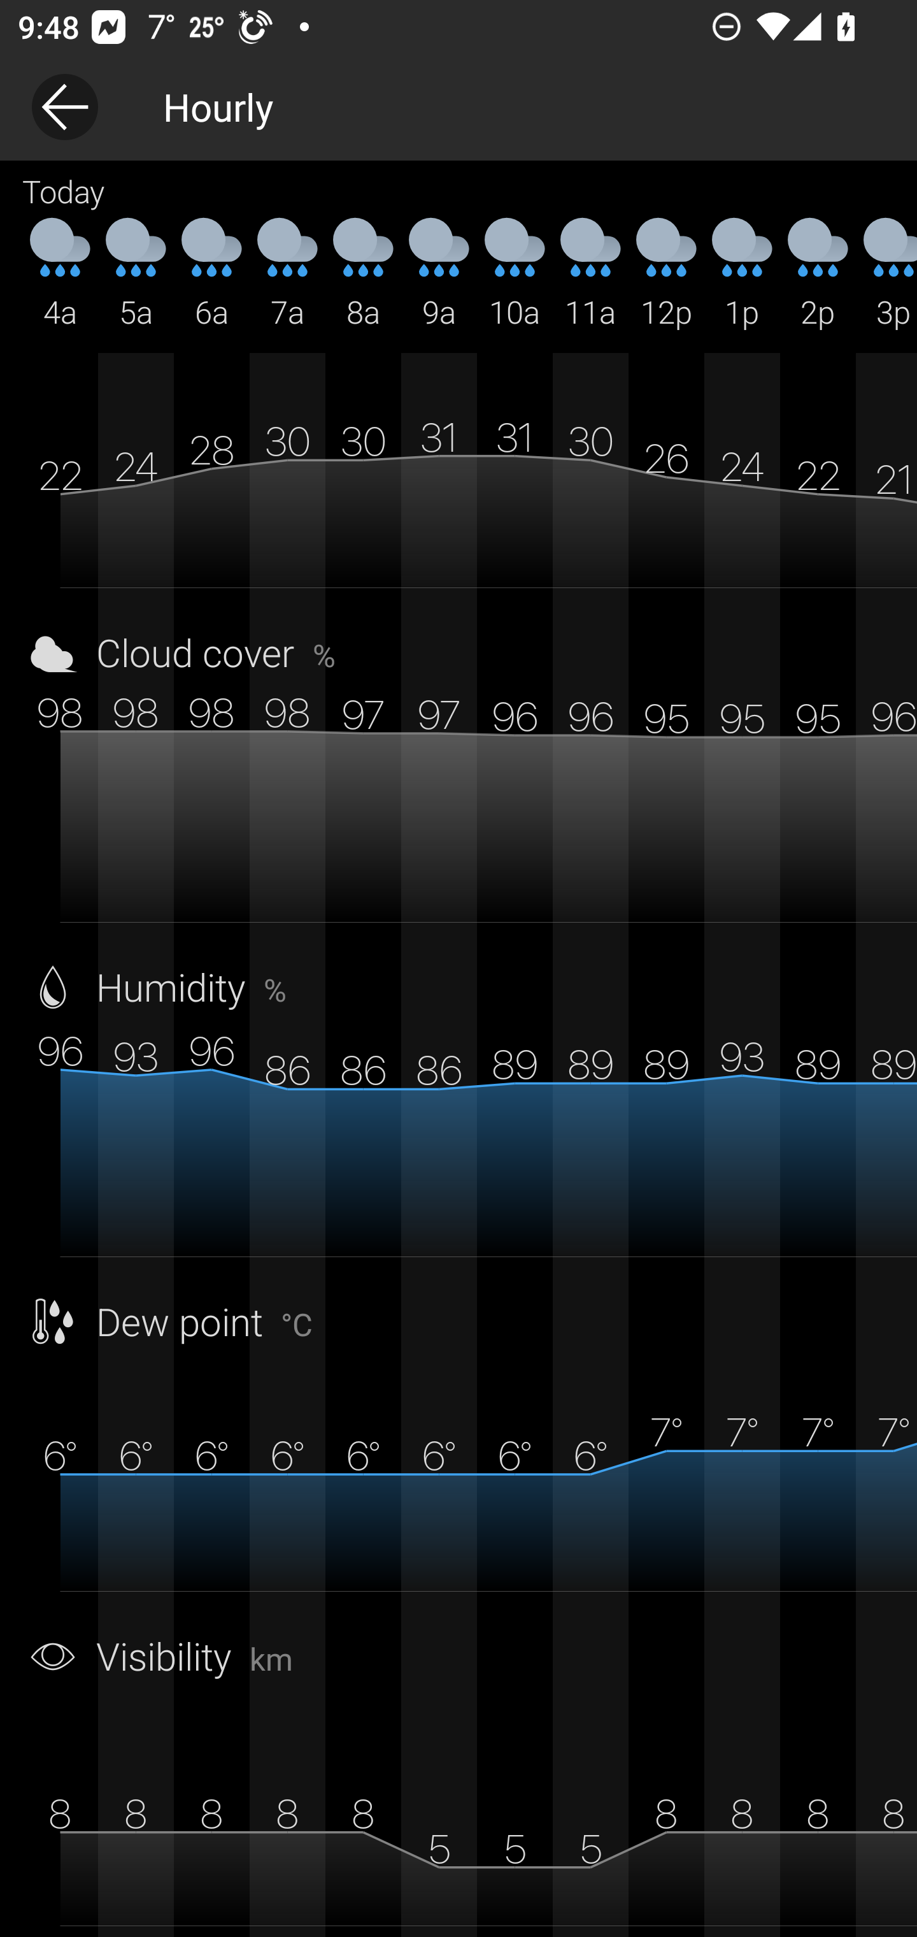 The width and height of the screenshot is (917, 1937). Describe the element at coordinates (666, 275) in the screenshot. I see `12p` at that location.